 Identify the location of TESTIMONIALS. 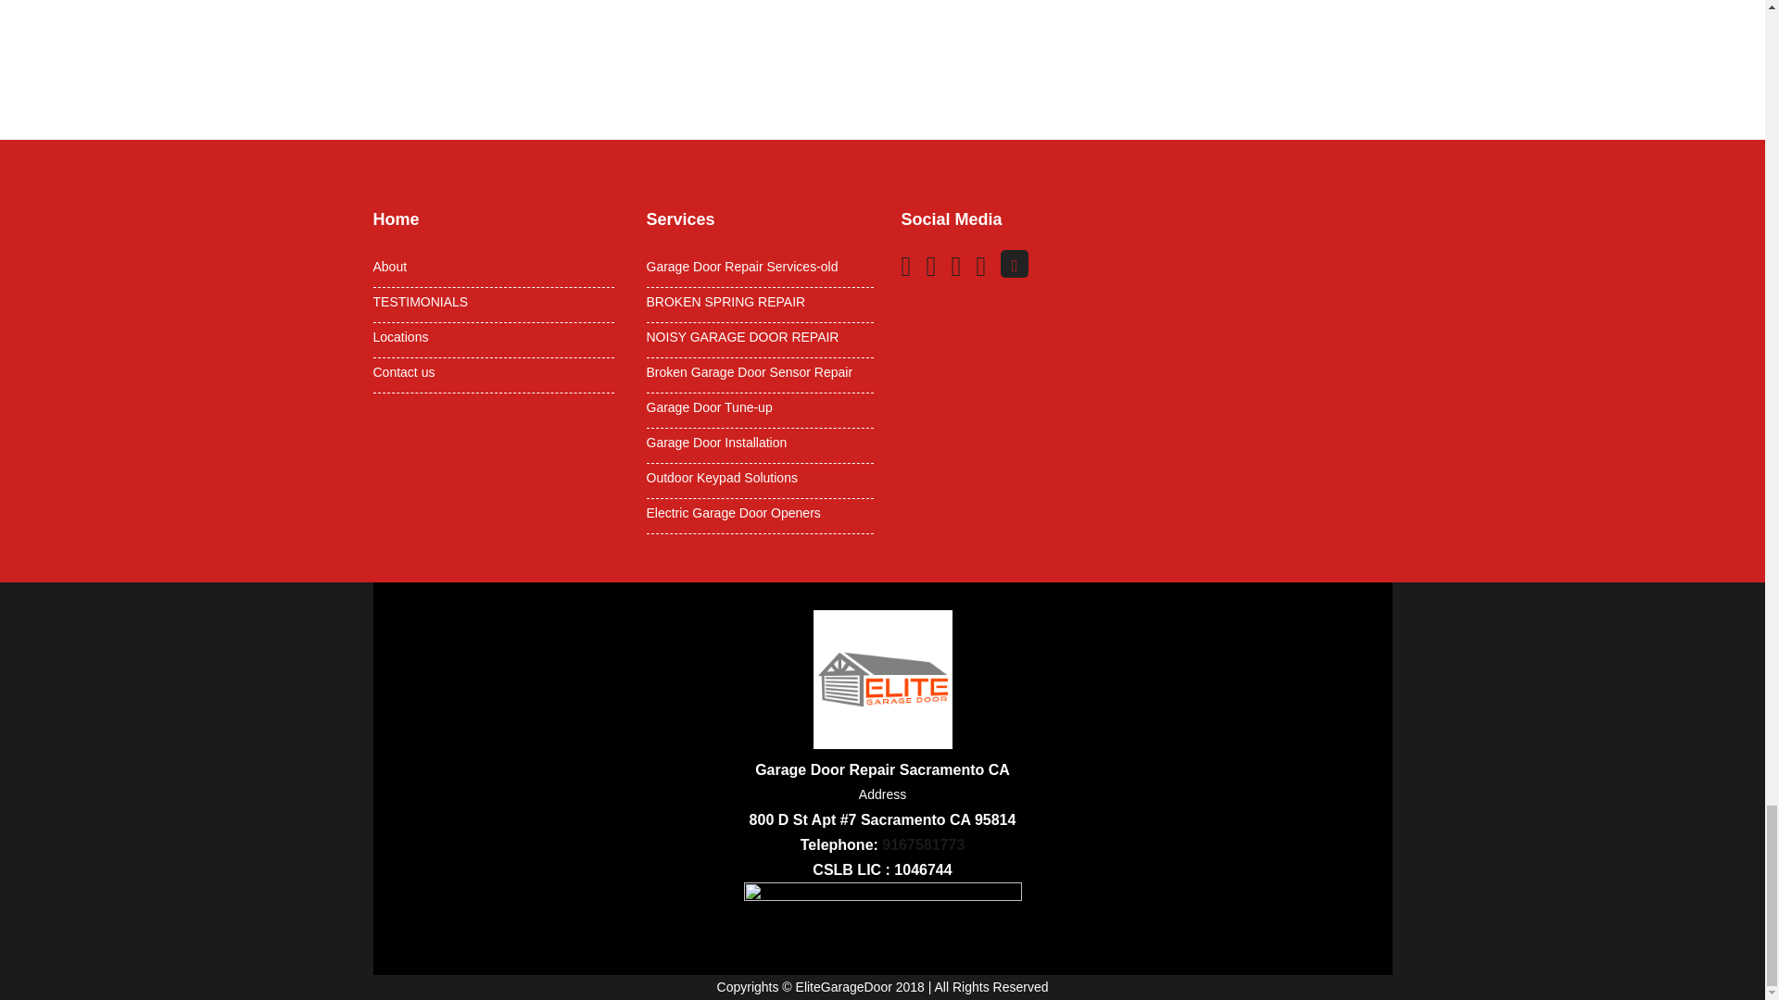
(493, 301).